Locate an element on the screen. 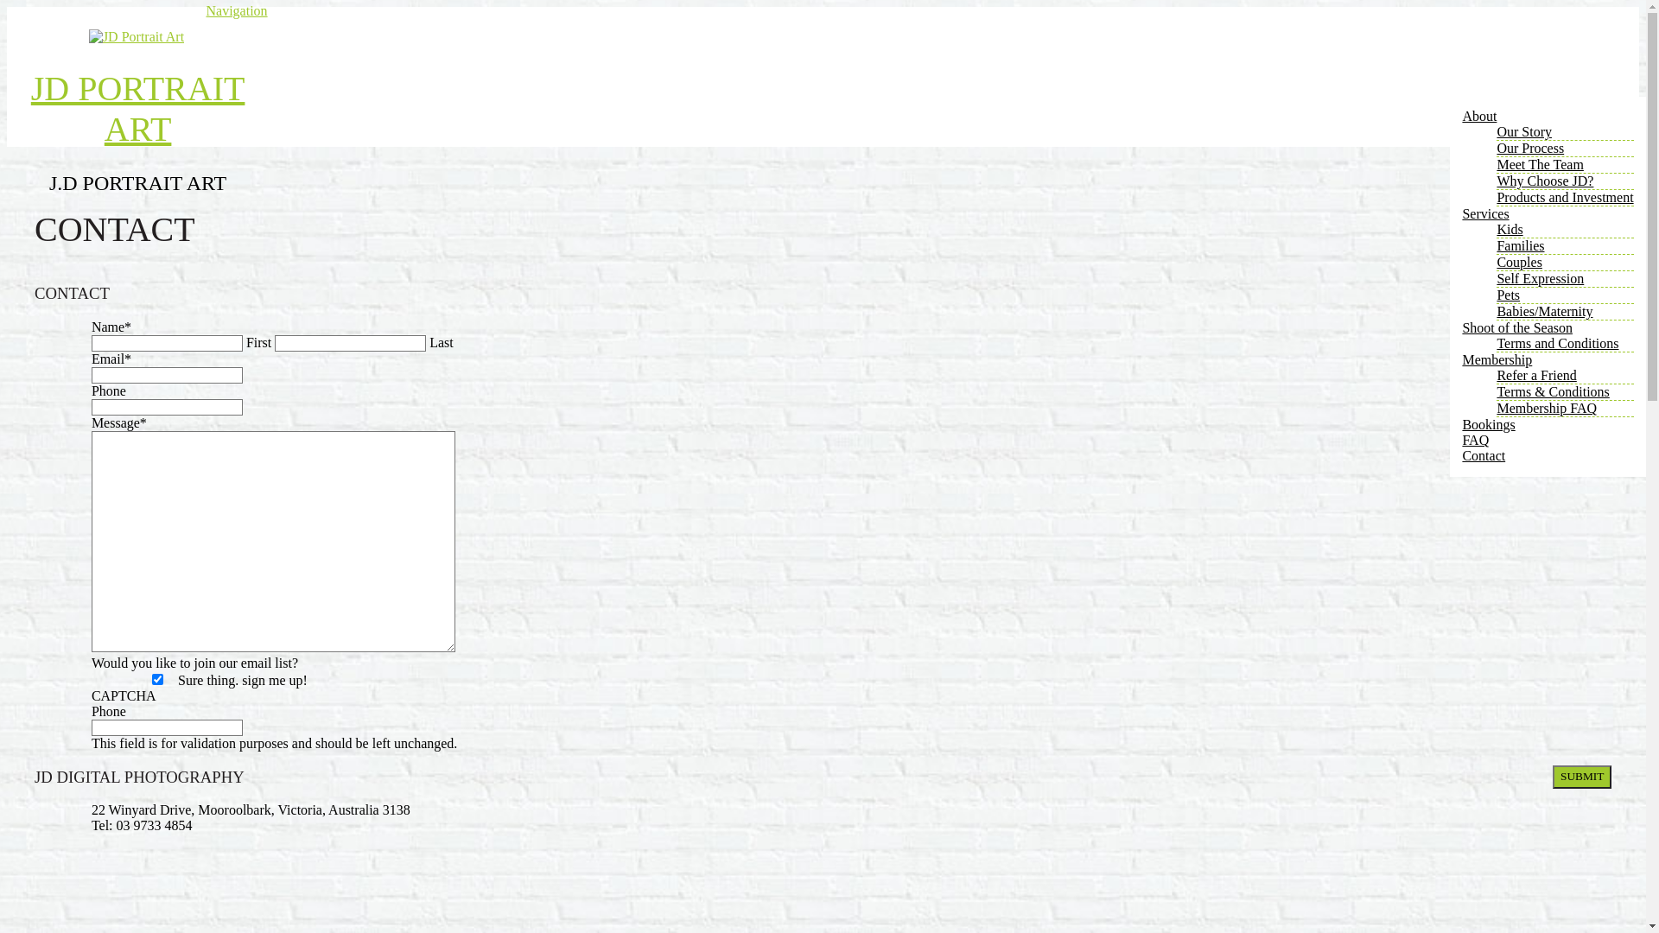 The height and width of the screenshot is (933, 1659). Babies/Maternity is located at coordinates (1545, 311).